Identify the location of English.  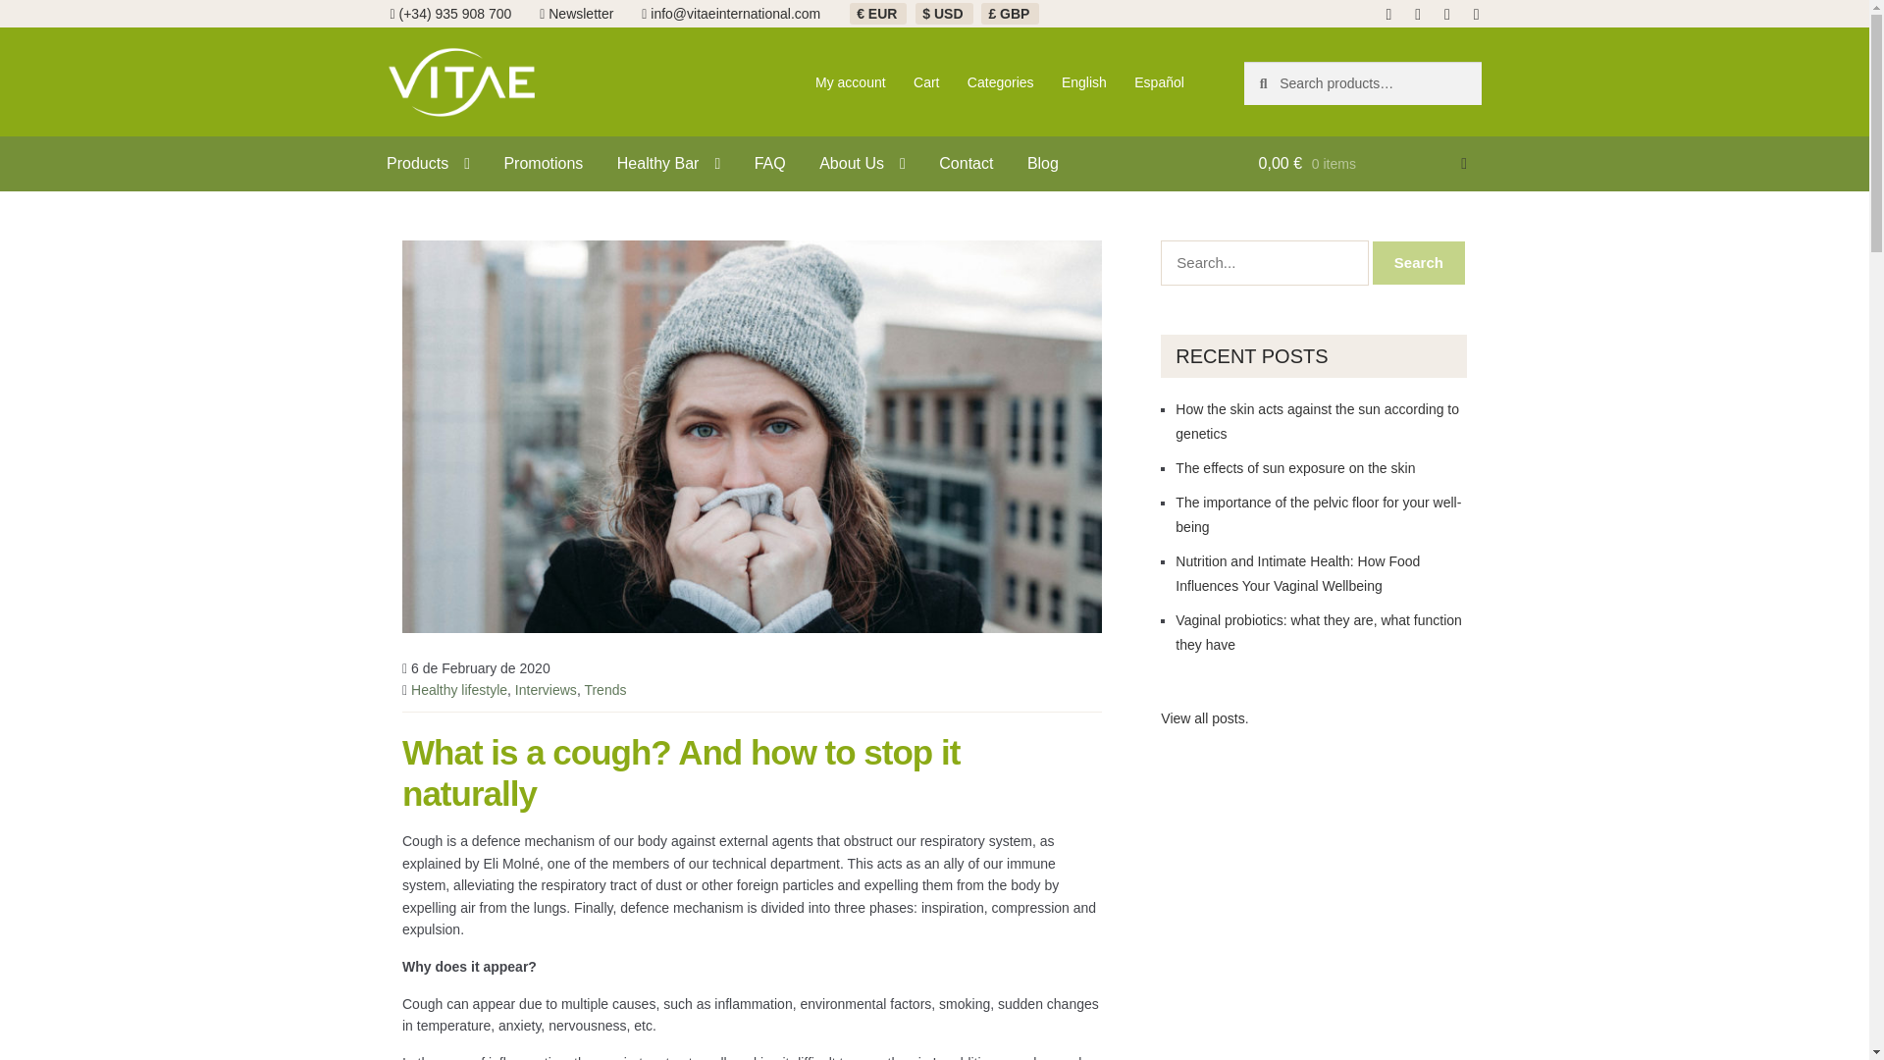
(1083, 81).